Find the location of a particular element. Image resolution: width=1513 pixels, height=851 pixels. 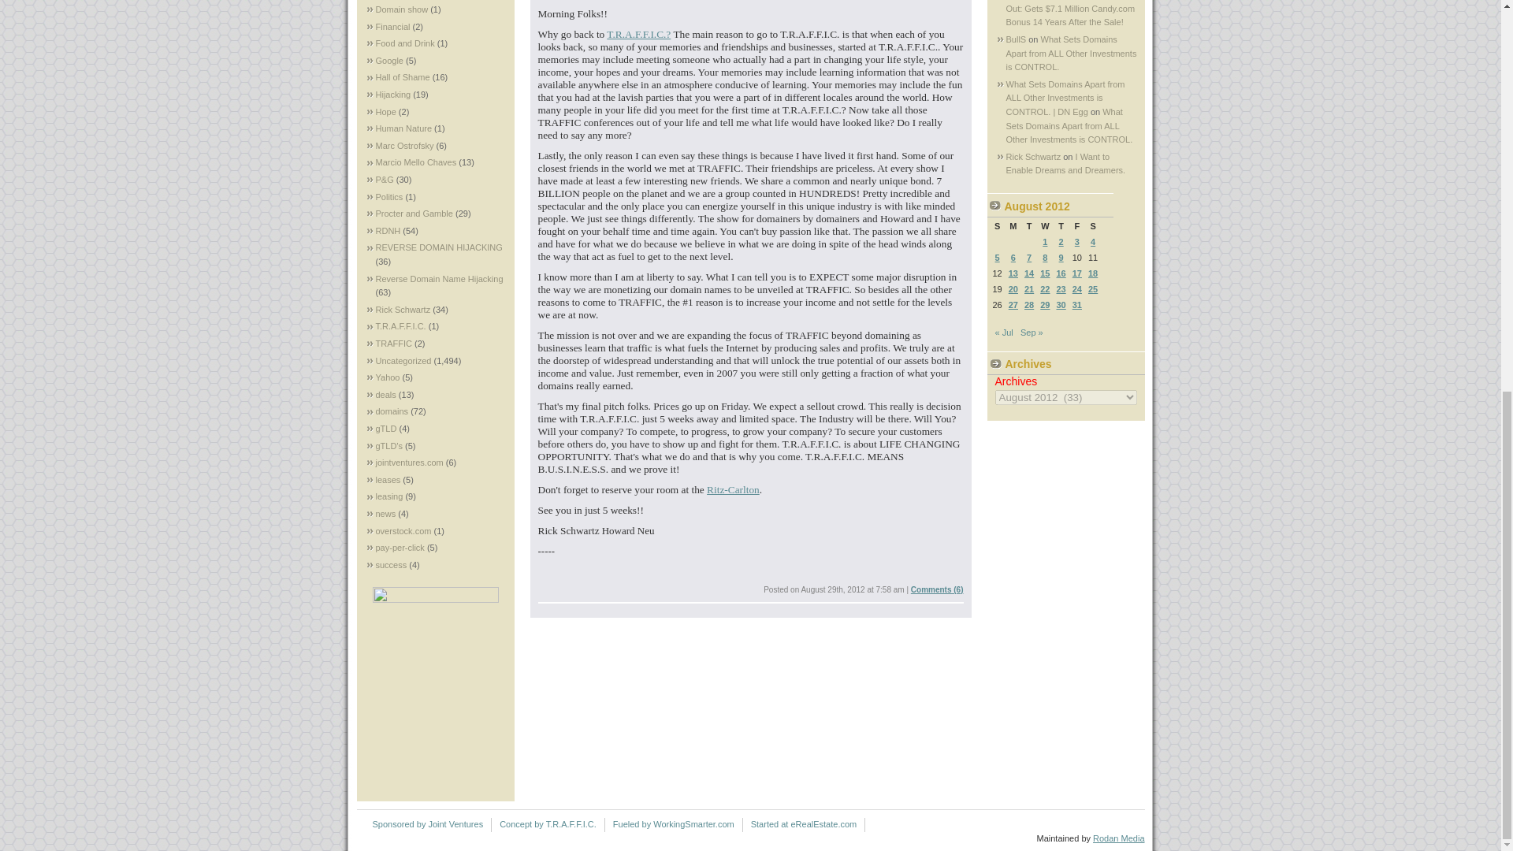

RDNH is located at coordinates (388, 231).